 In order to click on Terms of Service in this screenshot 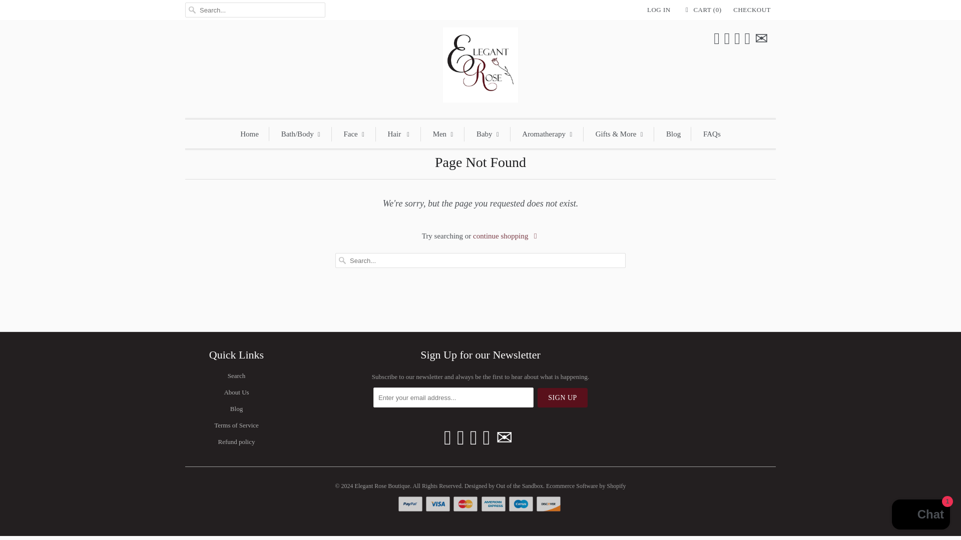, I will do `click(236, 425)`.